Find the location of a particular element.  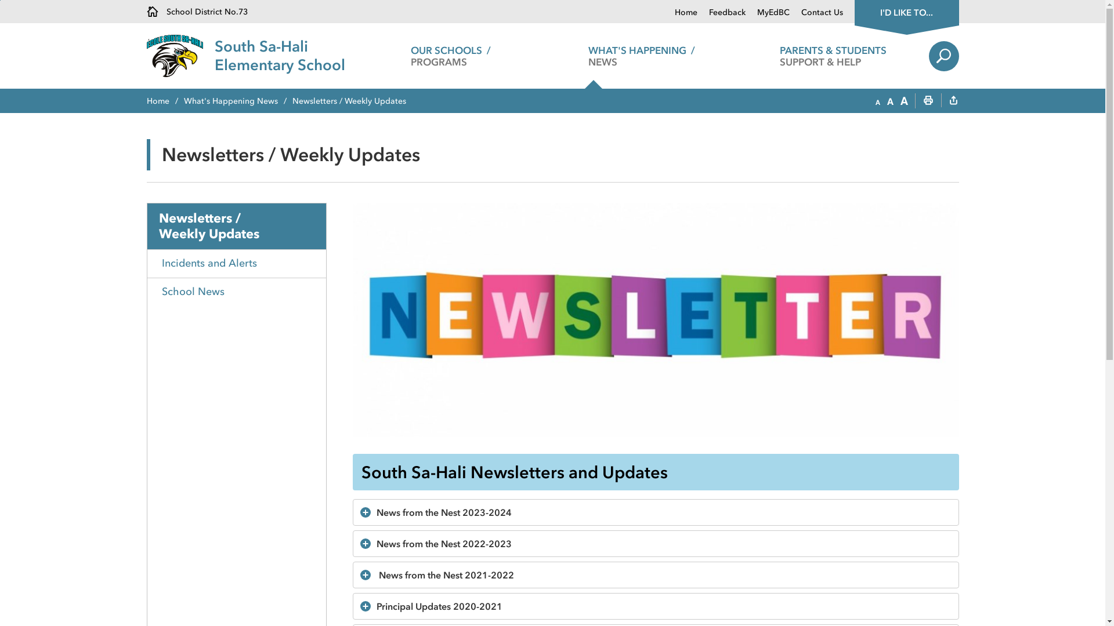

OUR SCHOOLS
PROGRAMS is located at coordinates (450, 56).